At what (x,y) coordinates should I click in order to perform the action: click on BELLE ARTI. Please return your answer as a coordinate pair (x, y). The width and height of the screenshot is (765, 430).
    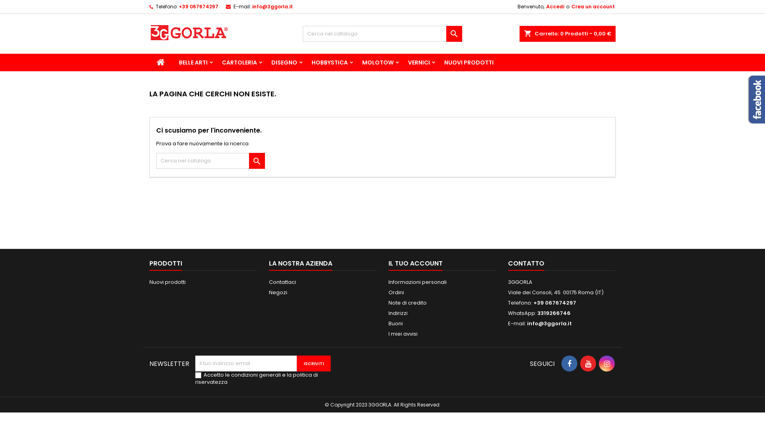
    Looking at the image, I should click on (193, 63).